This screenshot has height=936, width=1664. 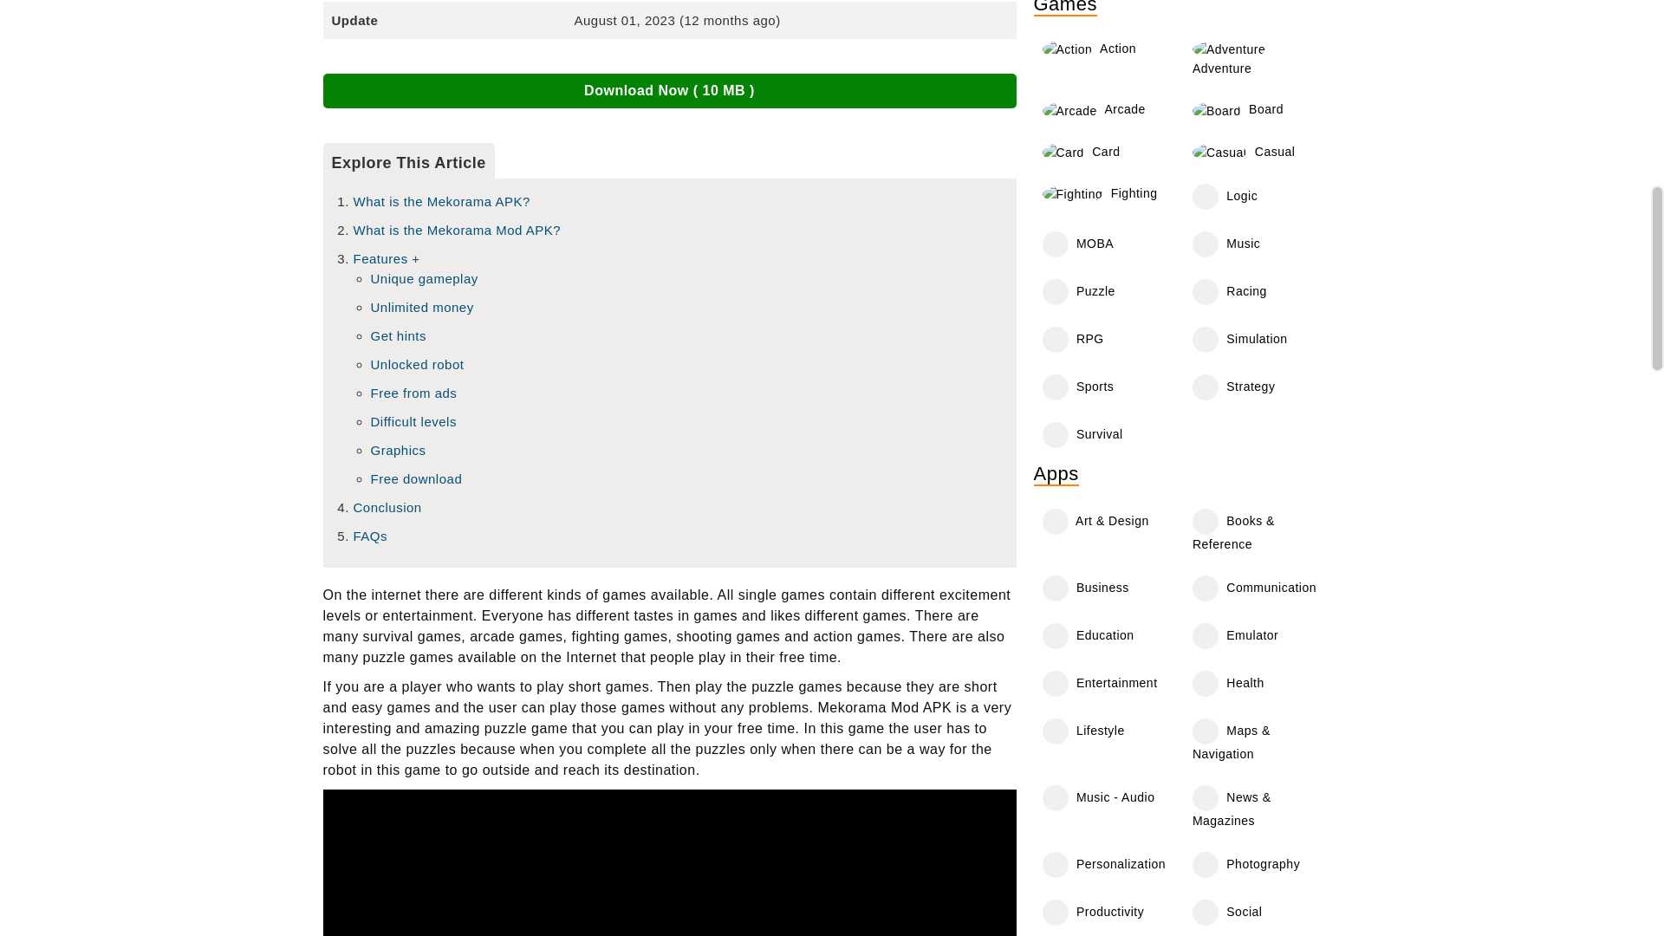 What do you see at coordinates (442, 201) in the screenshot?
I see `What is the Mekorama APK?` at bounding box center [442, 201].